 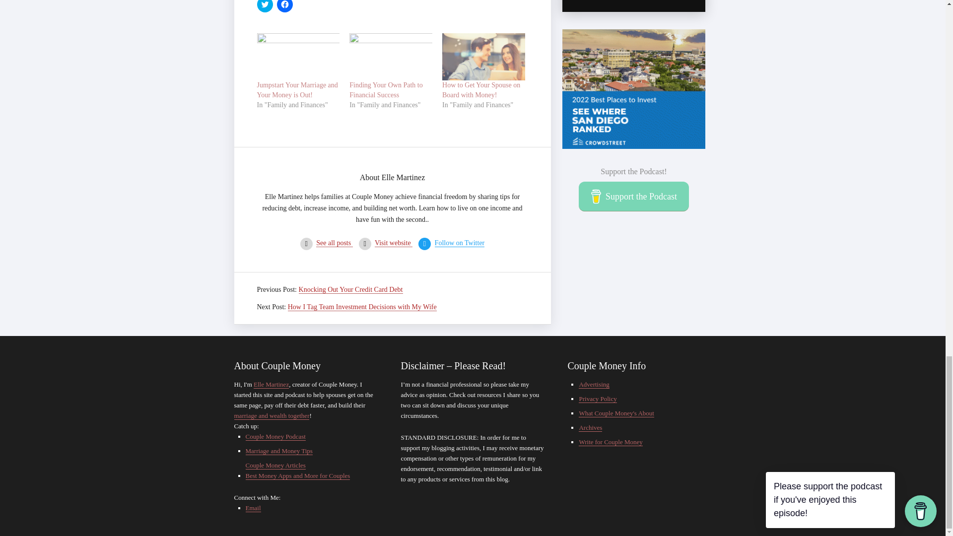 What do you see at coordinates (265, 6) in the screenshot?
I see `Click to share on Twitter` at bounding box center [265, 6].